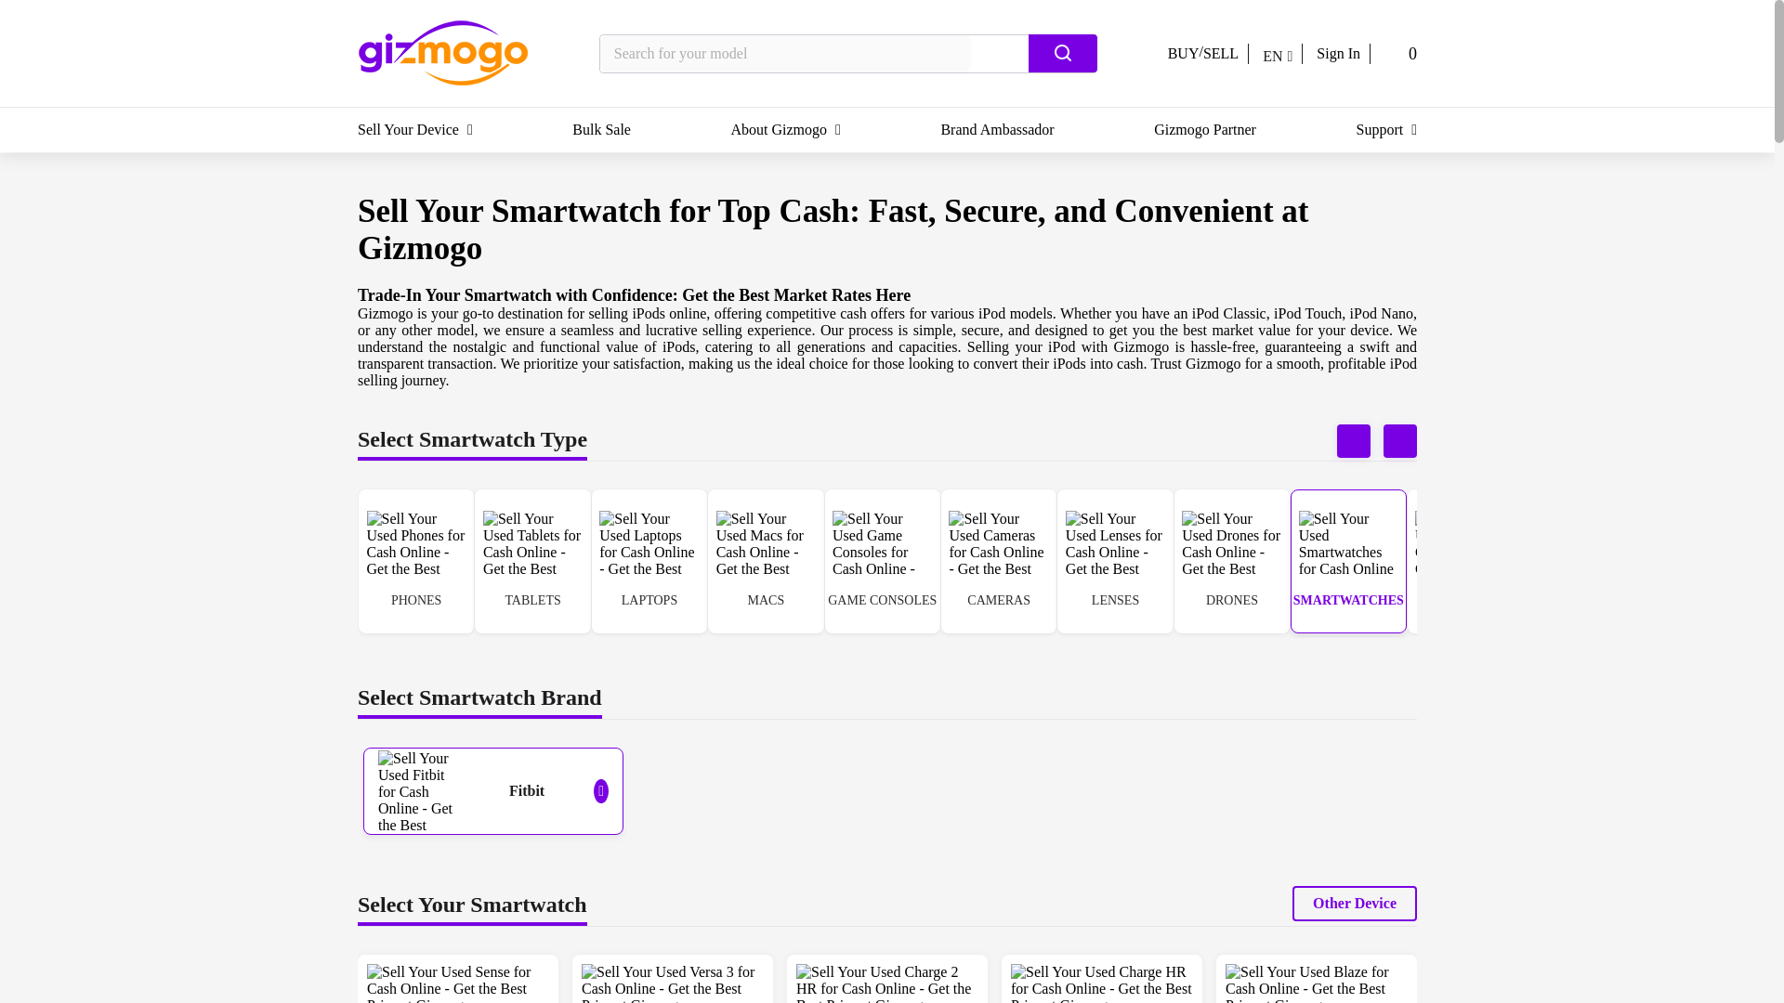 This screenshot has height=1003, width=1784. Describe the element at coordinates (1232, 563) in the screenshot. I see `DRONES` at that location.